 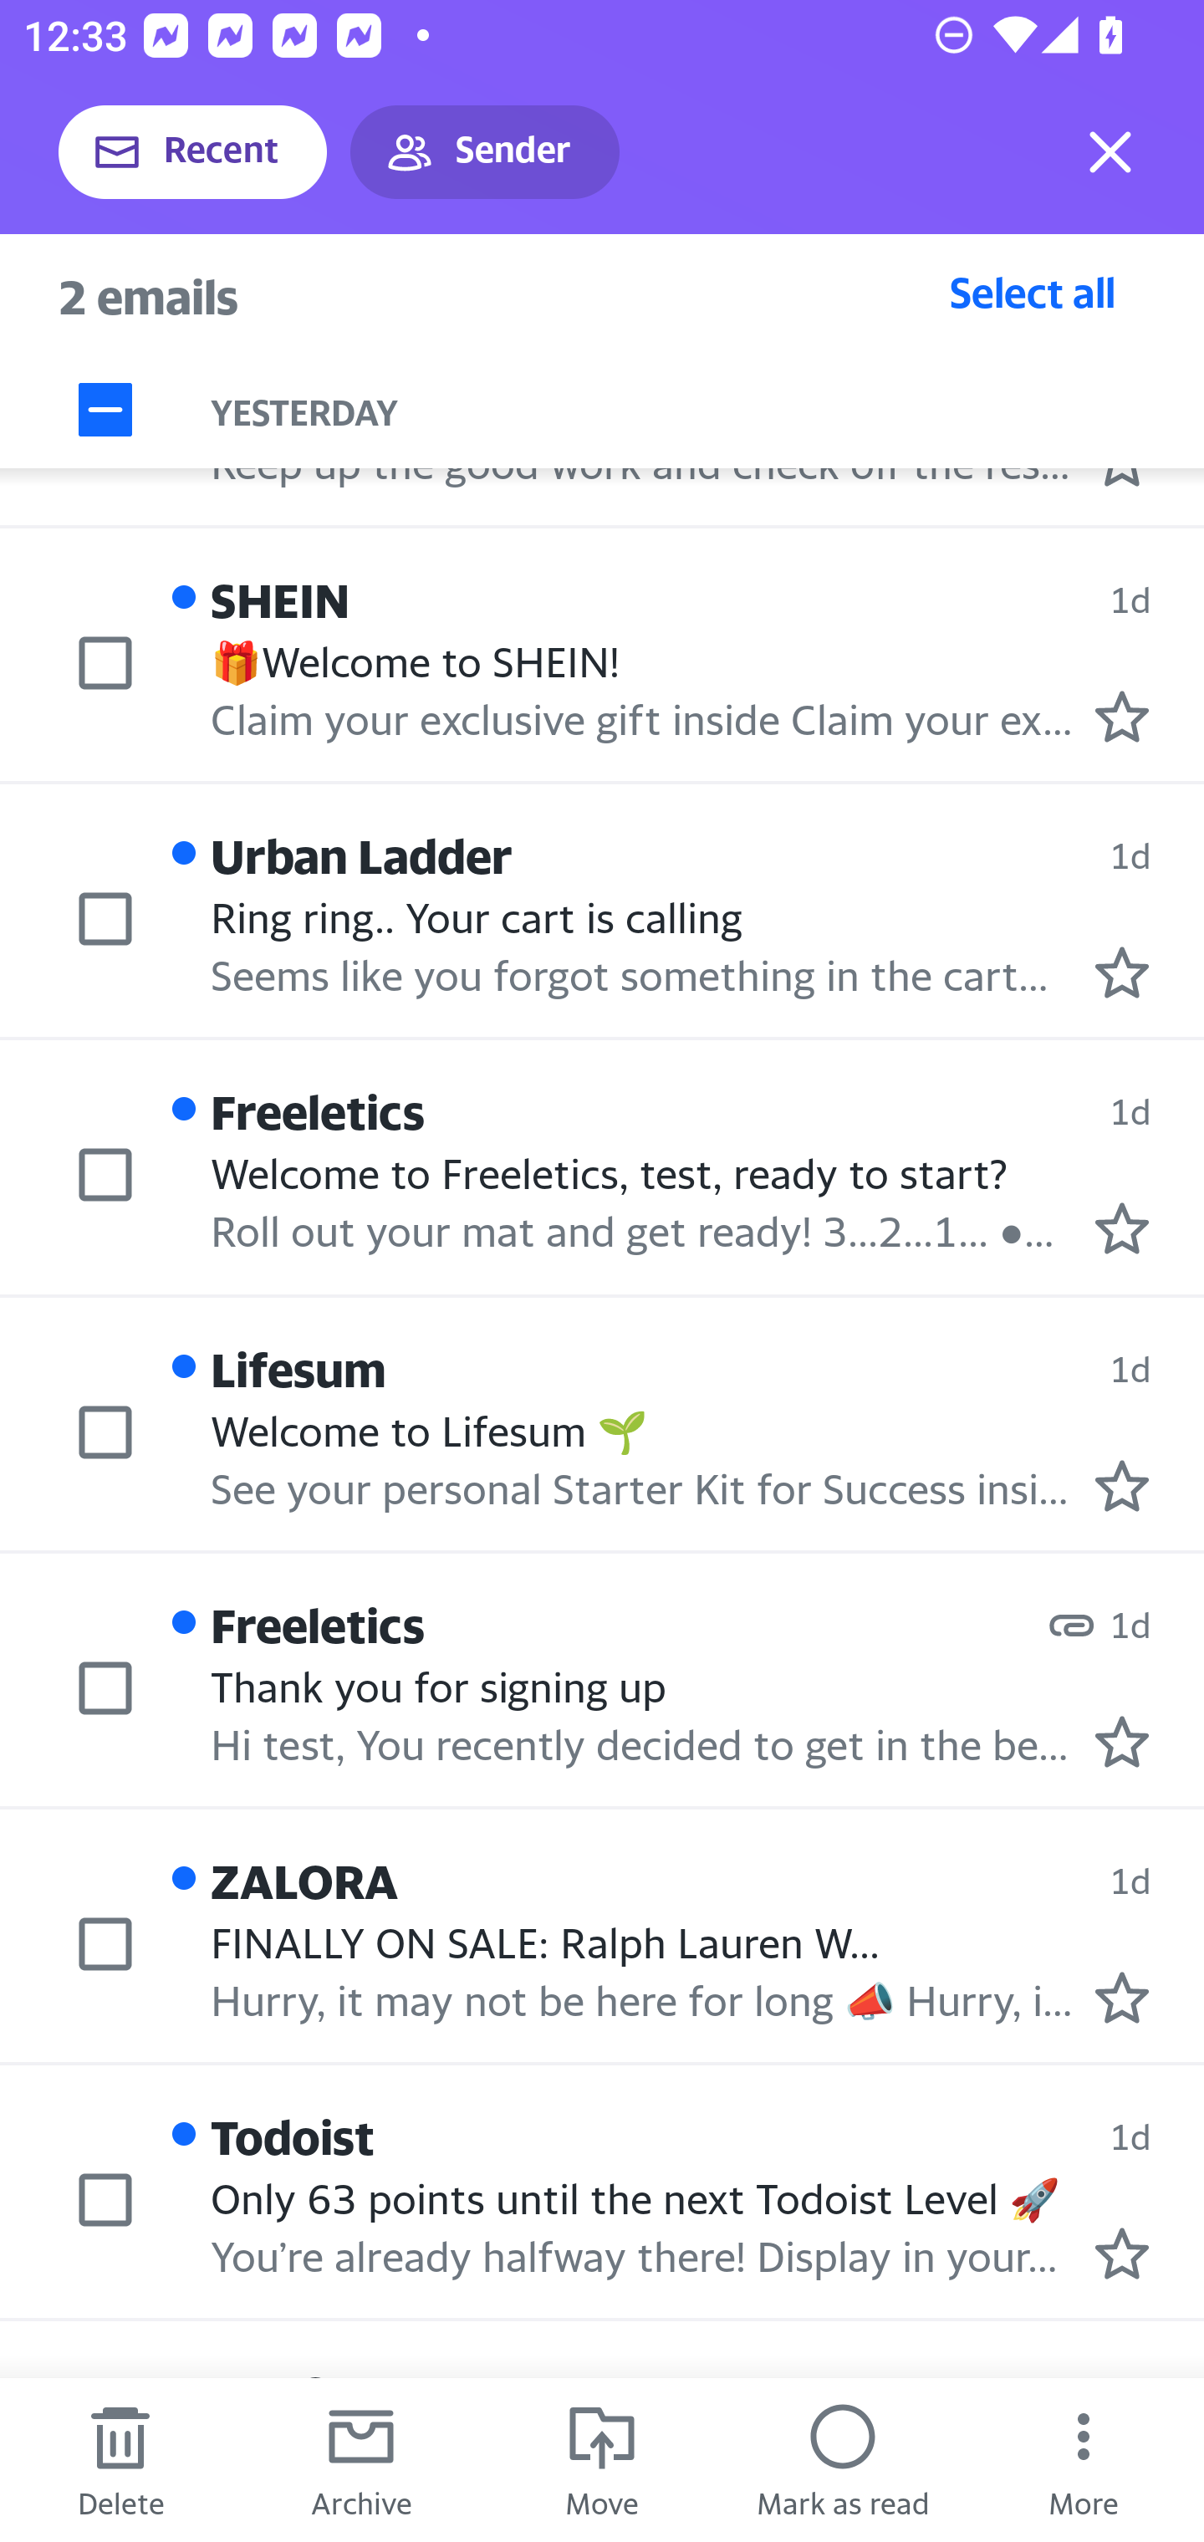 What do you see at coordinates (1033, 292) in the screenshot?
I see `Select all` at bounding box center [1033, 292].